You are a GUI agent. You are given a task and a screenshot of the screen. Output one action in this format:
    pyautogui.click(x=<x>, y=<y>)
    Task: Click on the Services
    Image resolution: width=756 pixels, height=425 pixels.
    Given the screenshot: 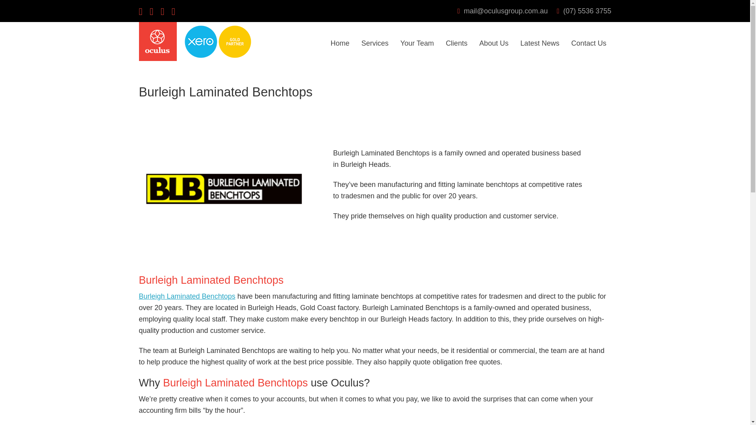 What is the action you would take?
    pyautogui.click(x=374, y=43)
    